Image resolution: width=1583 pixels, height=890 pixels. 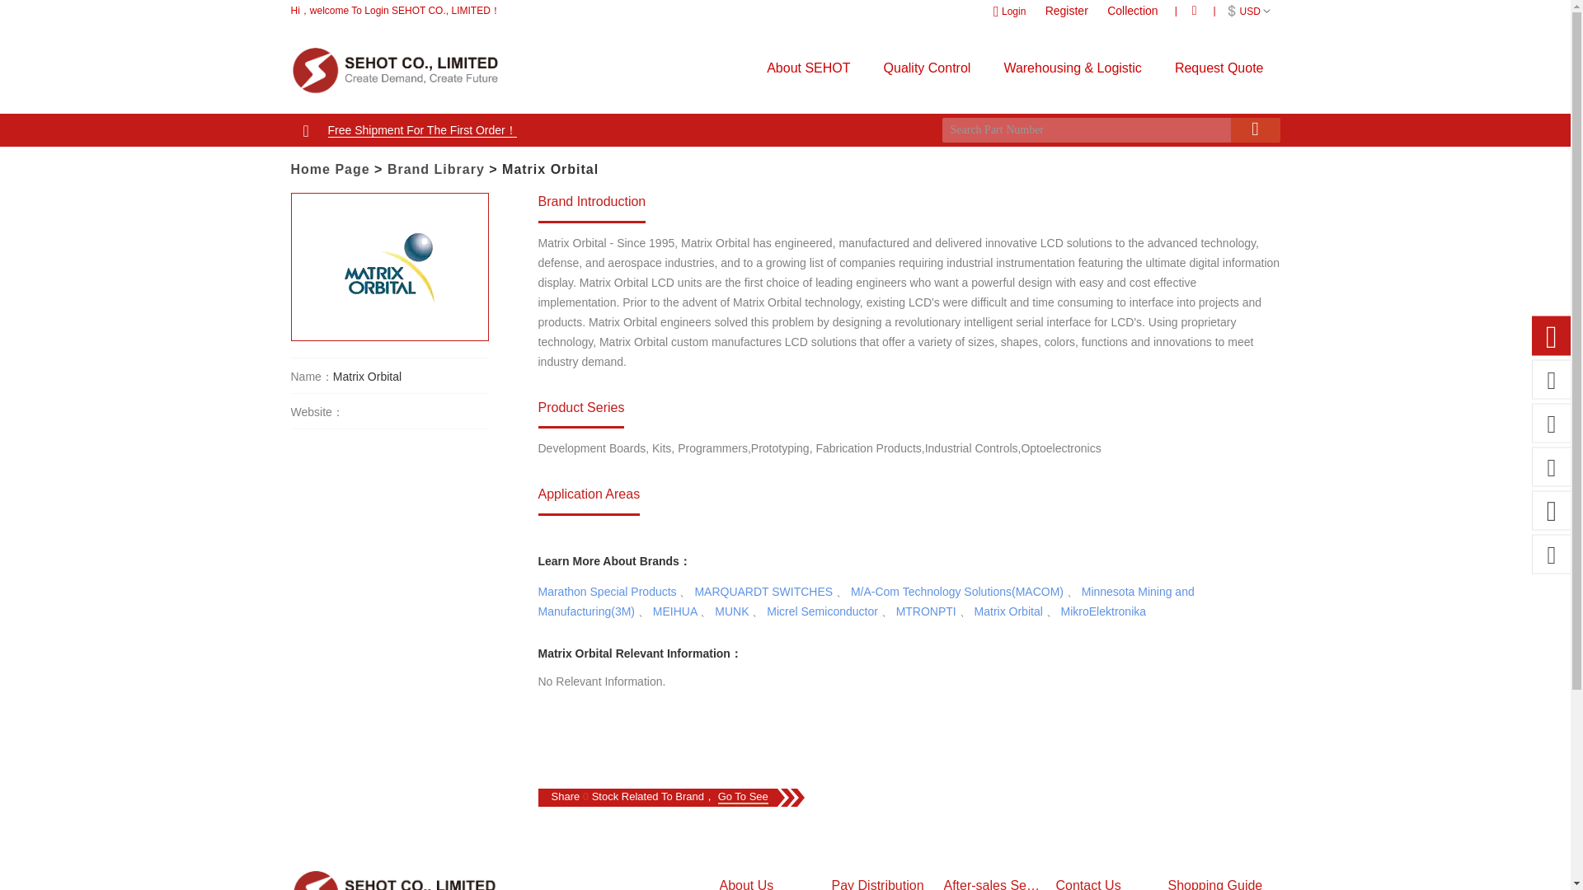 I want to click on Home Page, so click(x=329, y=168).